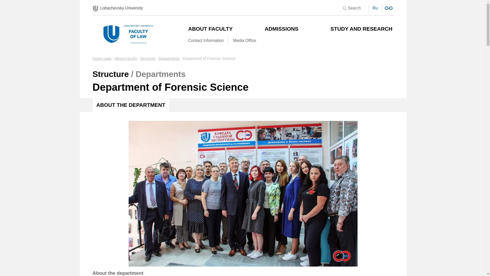  What do you see at coordinates (126, 58) in the screenshot?
I see `About Faculty` at bounding box center [126, 58].